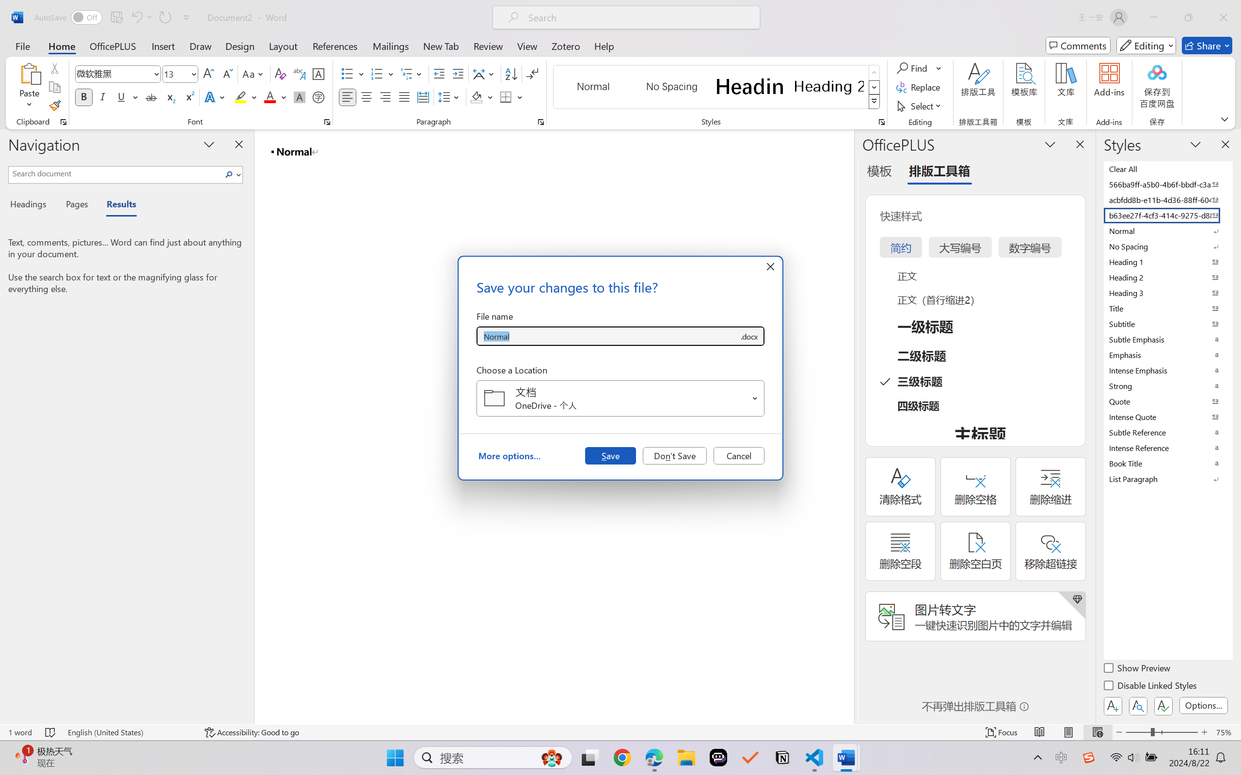  Describe the element at coordinates (283, 46) in the screenshot. I see `Layout` at that location.